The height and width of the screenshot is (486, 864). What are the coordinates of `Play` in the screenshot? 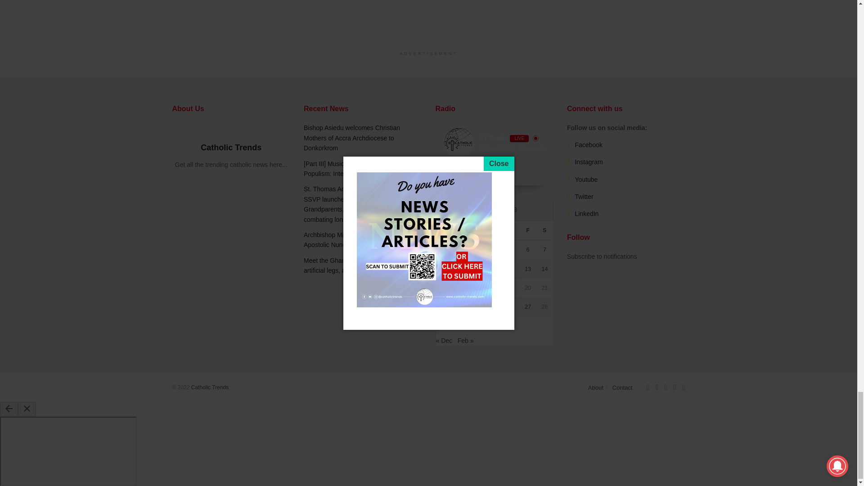 It's located at (482, 173).